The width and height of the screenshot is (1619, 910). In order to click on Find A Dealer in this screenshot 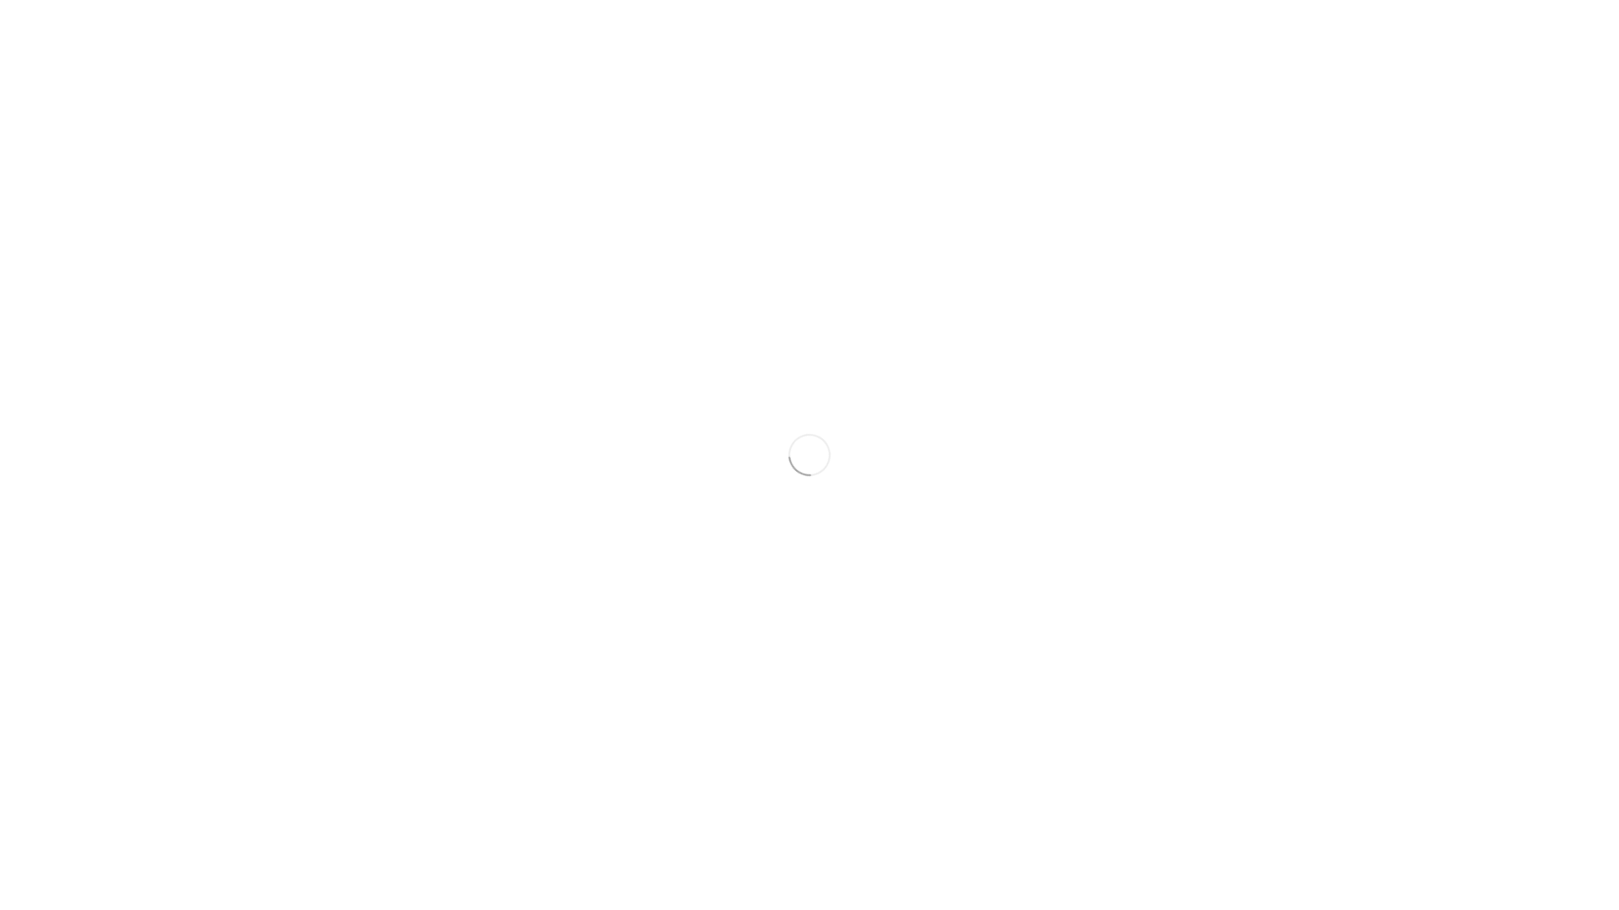, I will do `click(1108, 484)`.